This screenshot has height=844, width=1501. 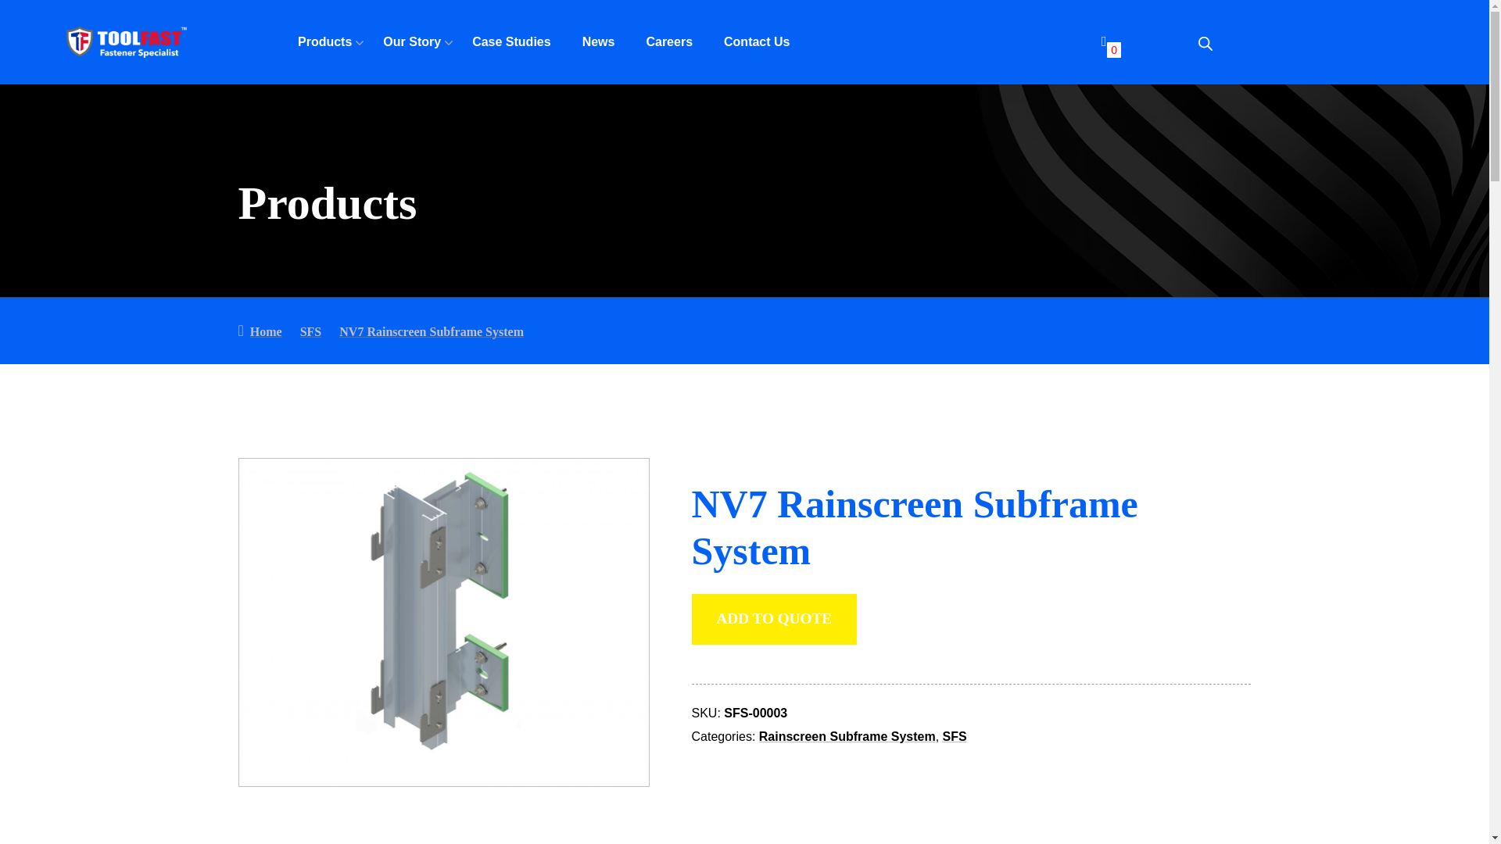 I want to click on NV7 system, so click(x=443, y=622).